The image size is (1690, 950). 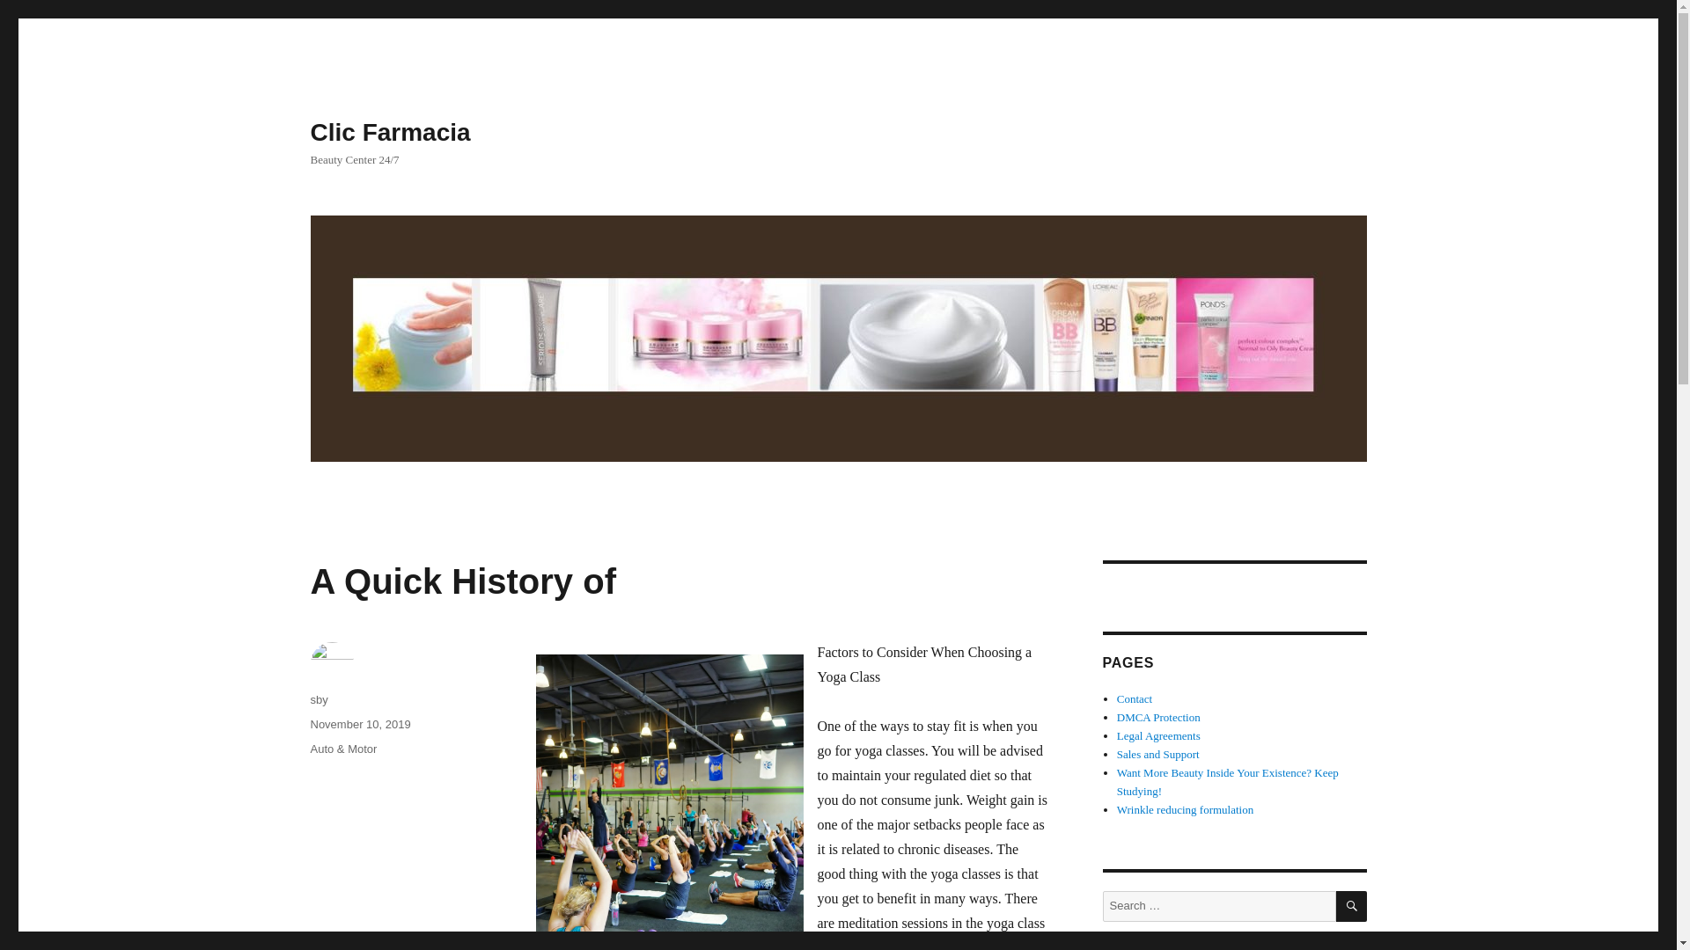 What do you see at coordinates (389, 132) in the screenshot?
I see `Clic Farmacia` at bounding box center [389, 132].